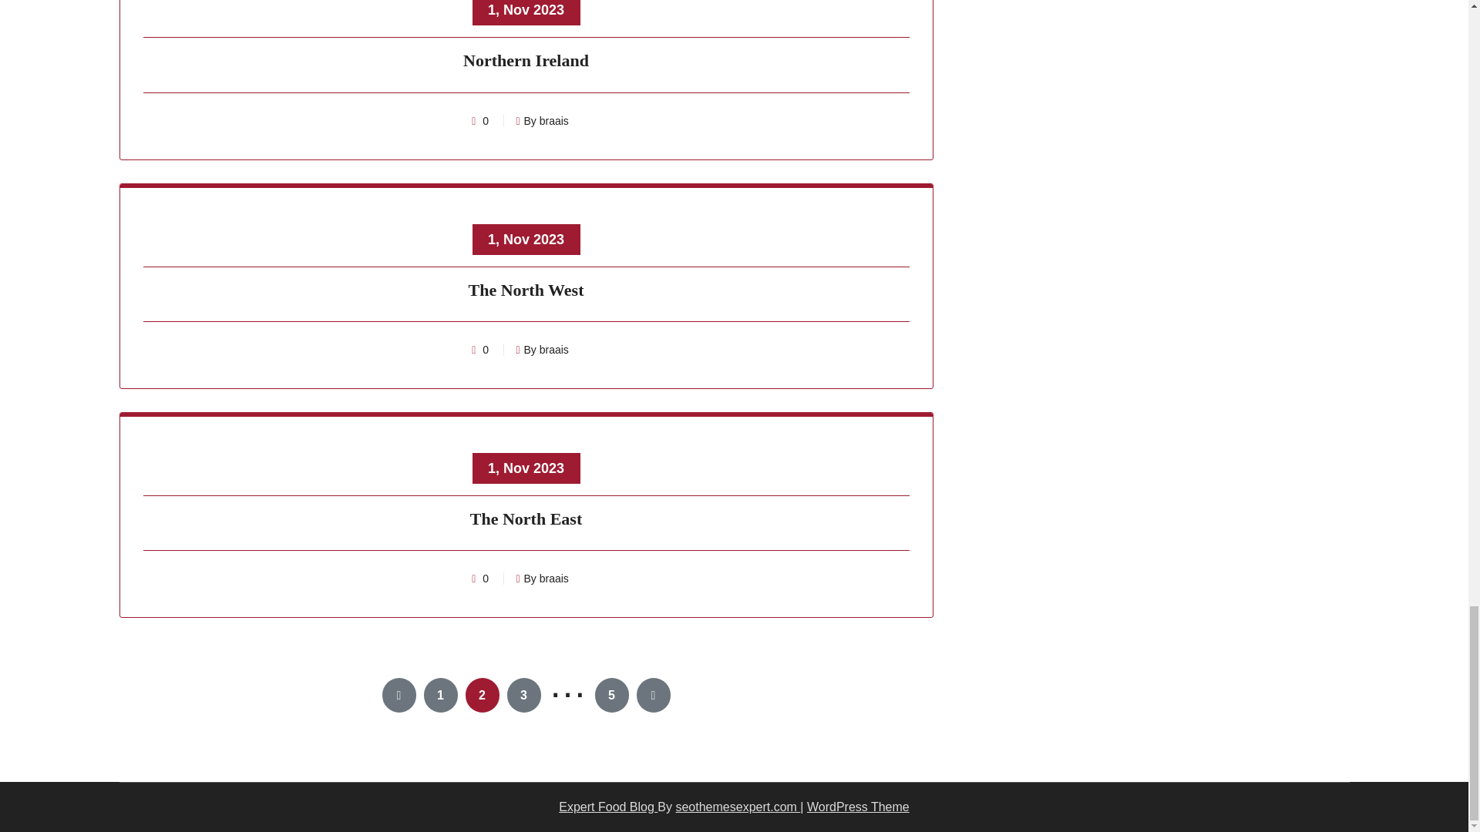 The width and height of the screenshot is (1480, 832). Describe the element at coordinates (526, 63) in the screenshot. I see `Northern Ireland` at that location.